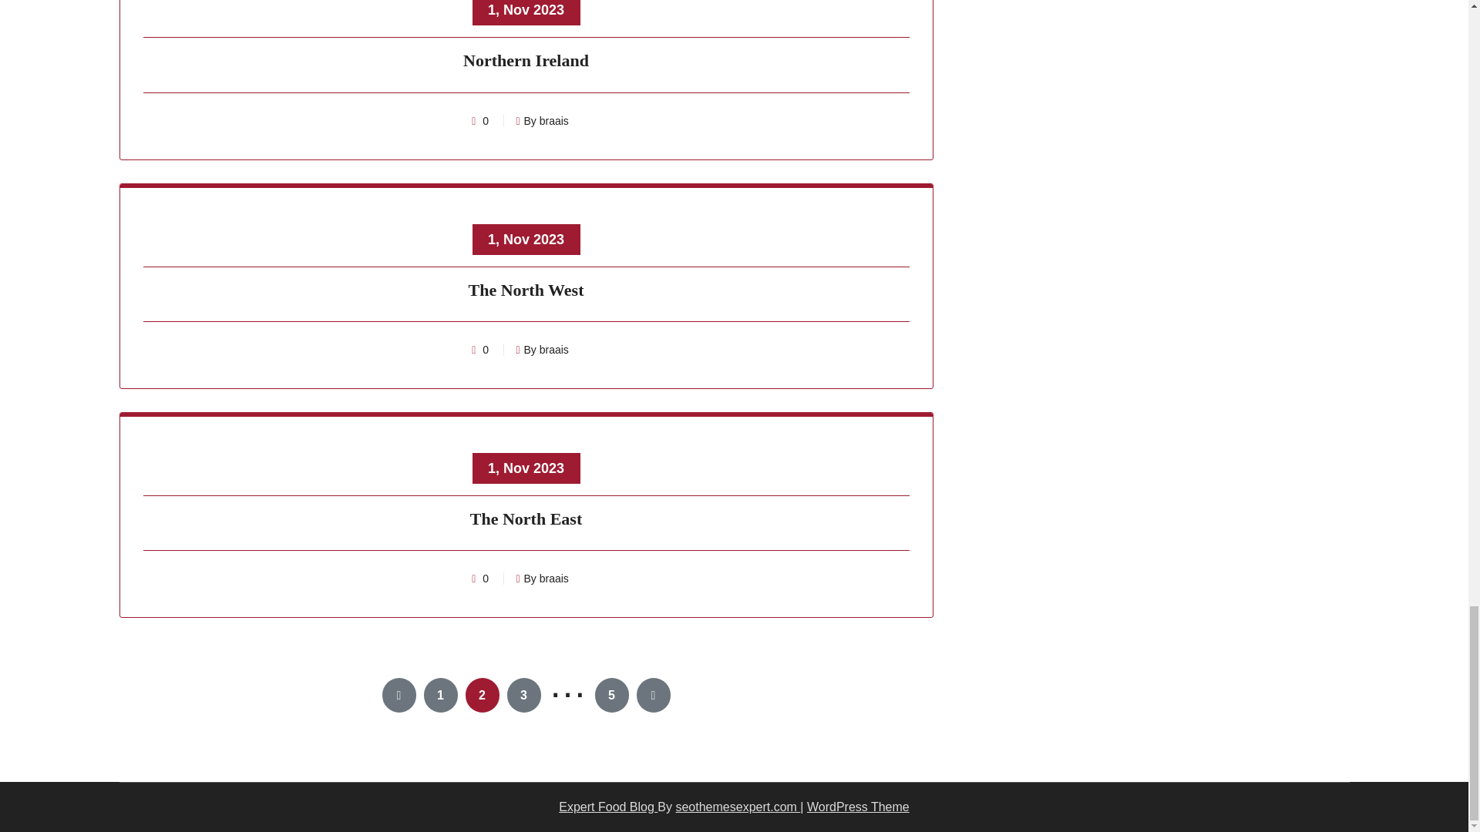 The width and height of the screenshot is (1480, 832). Describe the element at coordinates (526, 63) in the screenshot. I see `Northern Ireland` at that location.